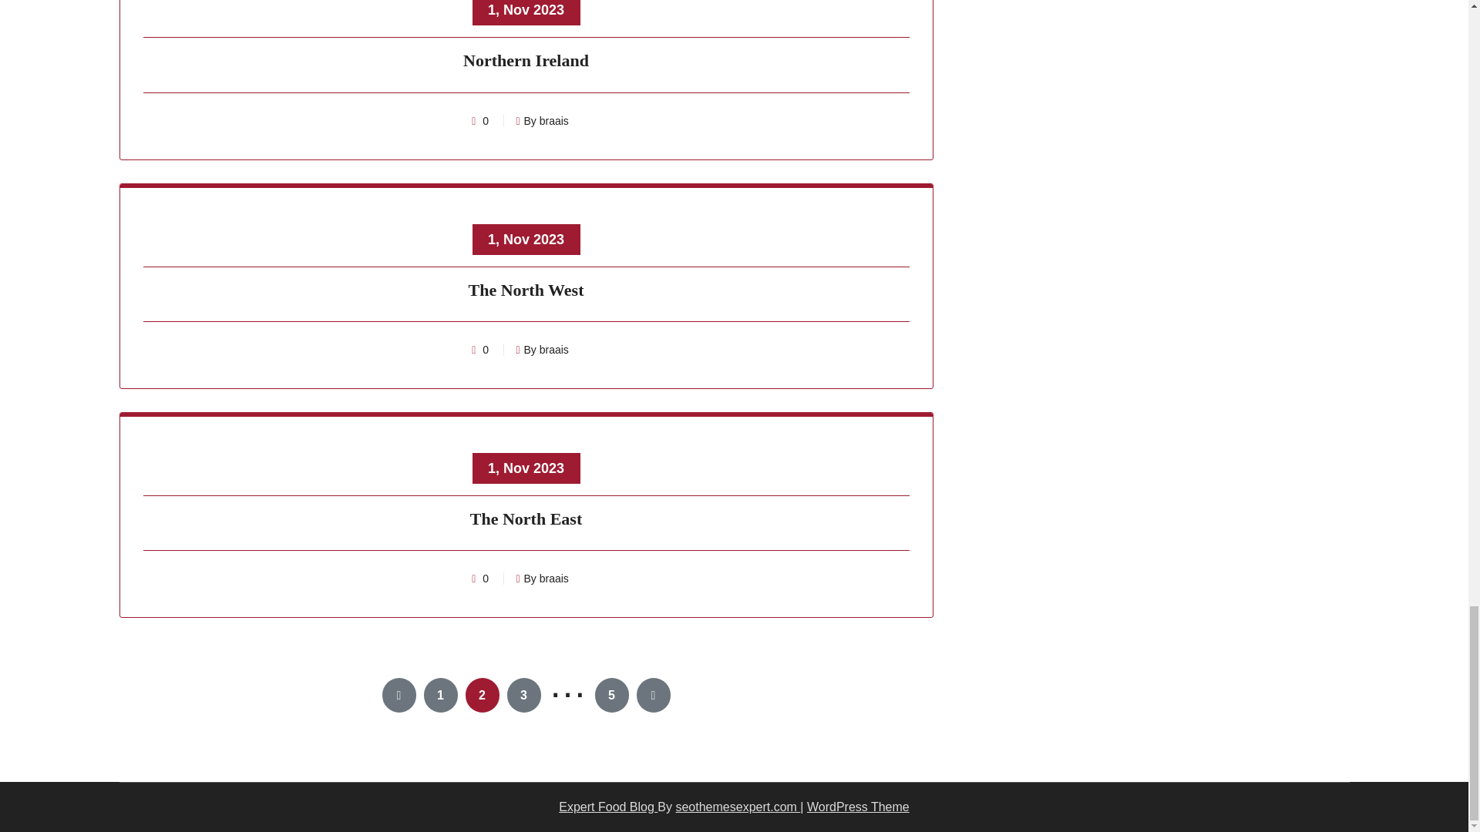 The width and height of the screenshot is (1480, 832). Describe the element at coordinates (526, 63) in the screenshot. I see `Northern Ireland` at that location.